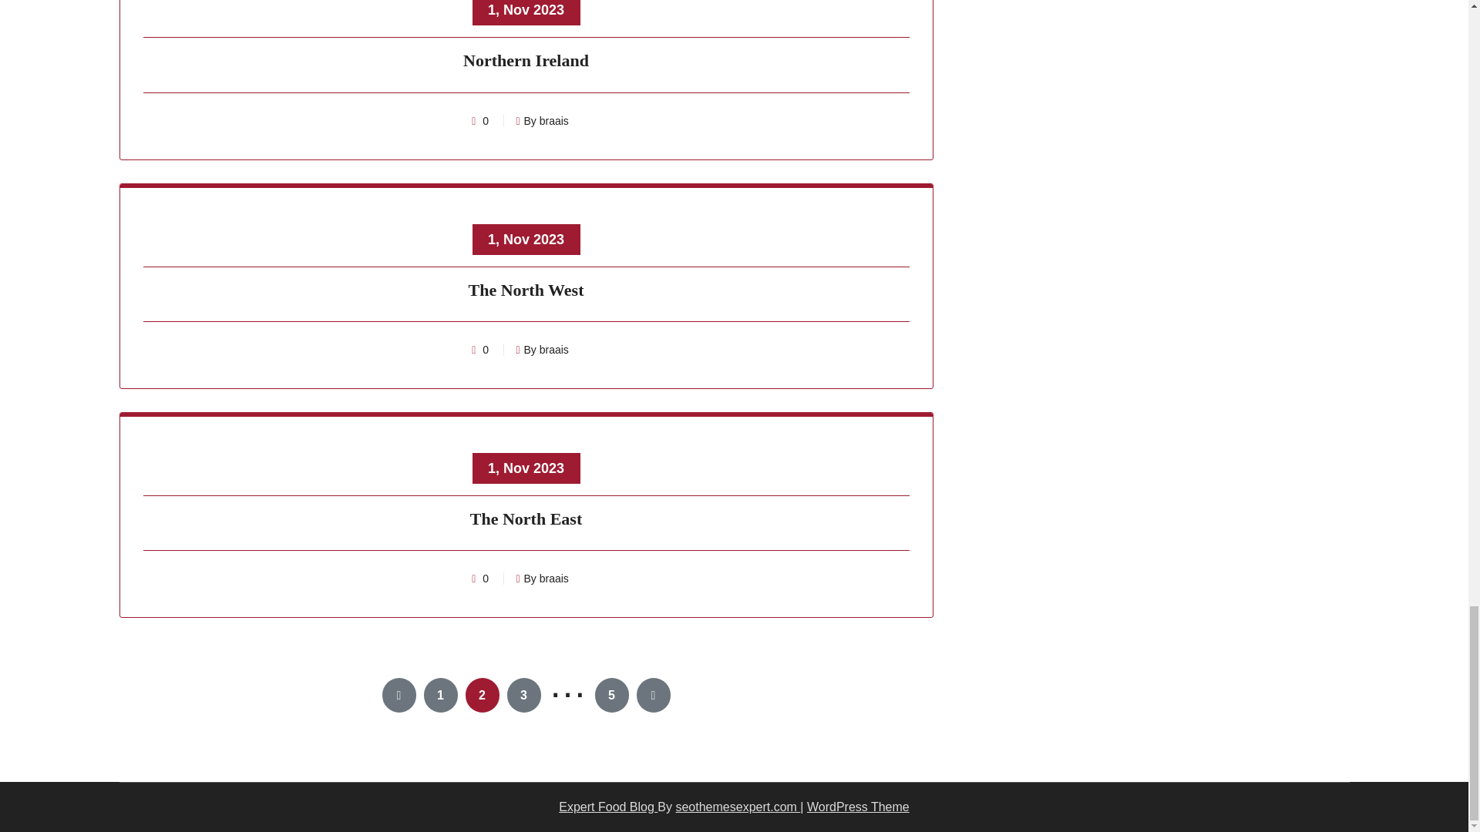 The width and height of the screenshot is (1480, 832). Describe the element at coordinates (526, 63) in the screenshot. I see `Northern Ireland` at that location.